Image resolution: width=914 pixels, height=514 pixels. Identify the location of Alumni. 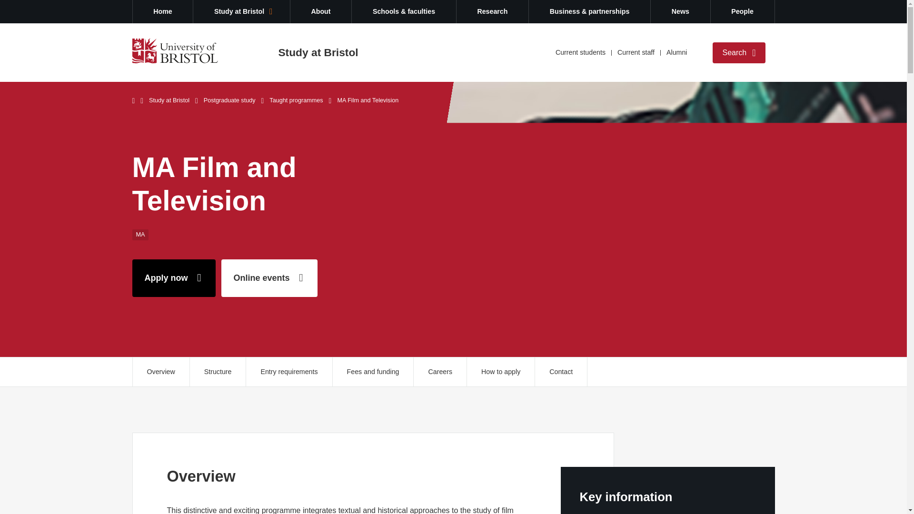
(676, 52).